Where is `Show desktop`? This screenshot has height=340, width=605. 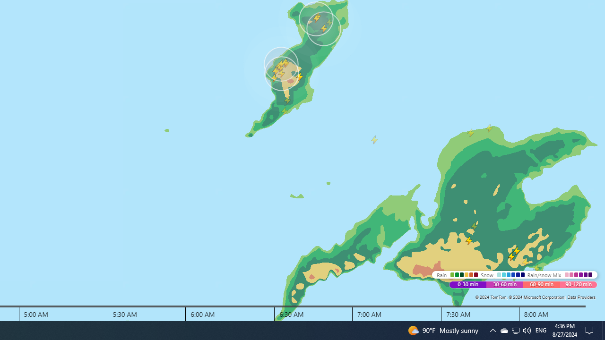 Show desktop is located at coordinates (541, 331).